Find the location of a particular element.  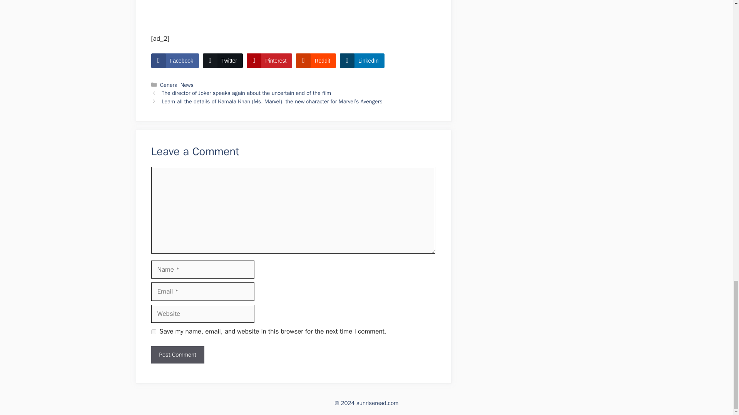

General News is located at coordinates (177, 85).